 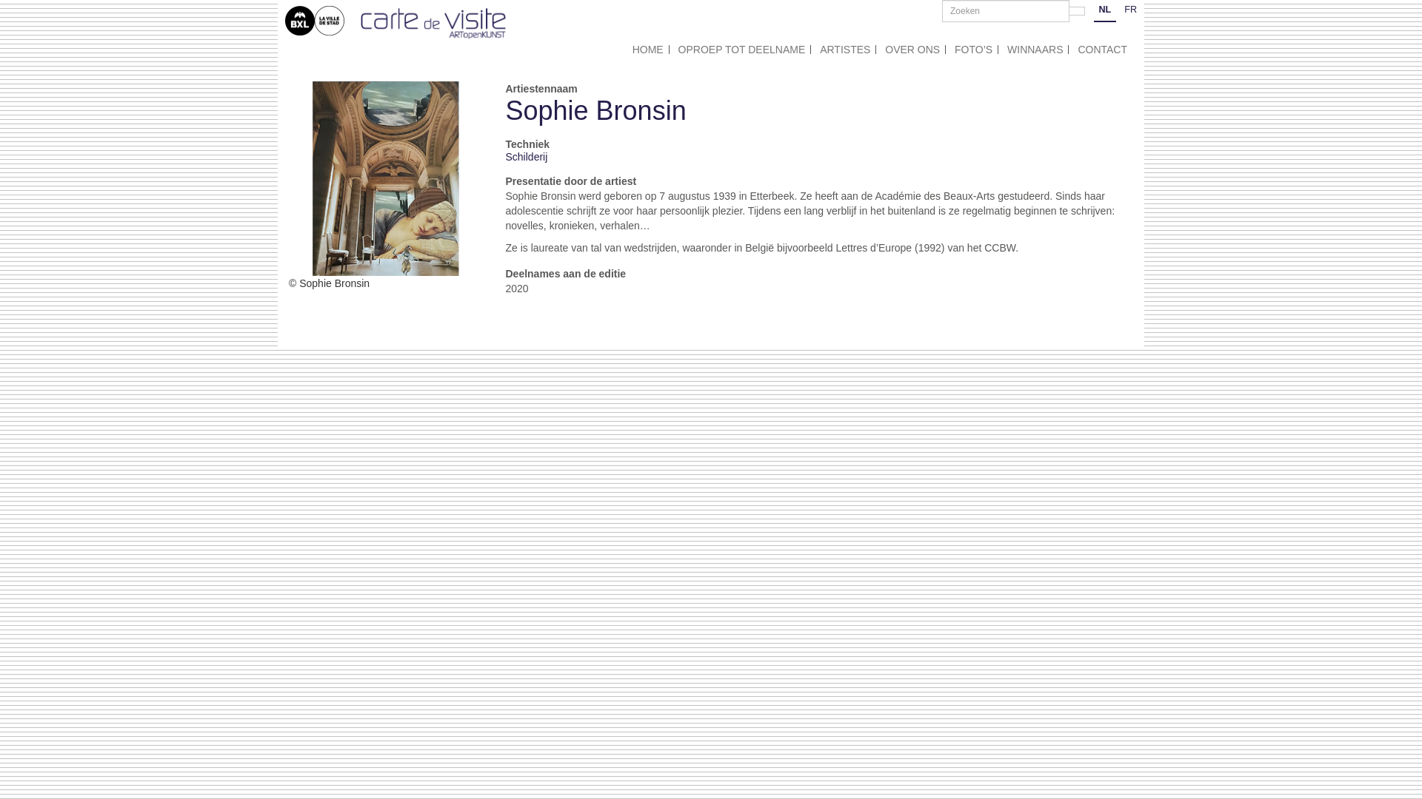 What do you see at coordinates (845, 50) in the screenshot?
I see `ARTISTES` at bounding box center [845, 50].